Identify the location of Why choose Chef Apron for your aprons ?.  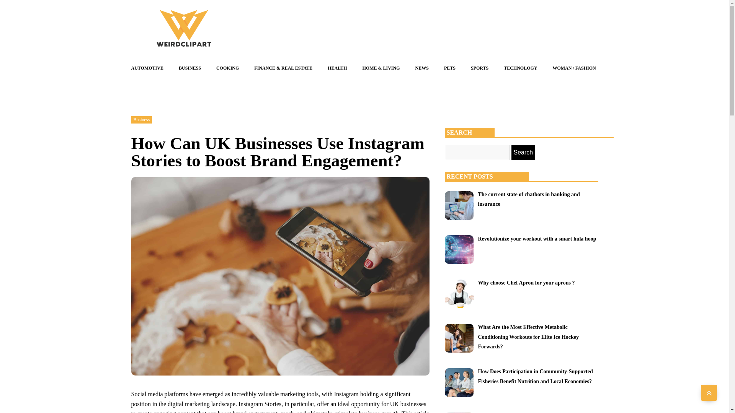
(526, 282).